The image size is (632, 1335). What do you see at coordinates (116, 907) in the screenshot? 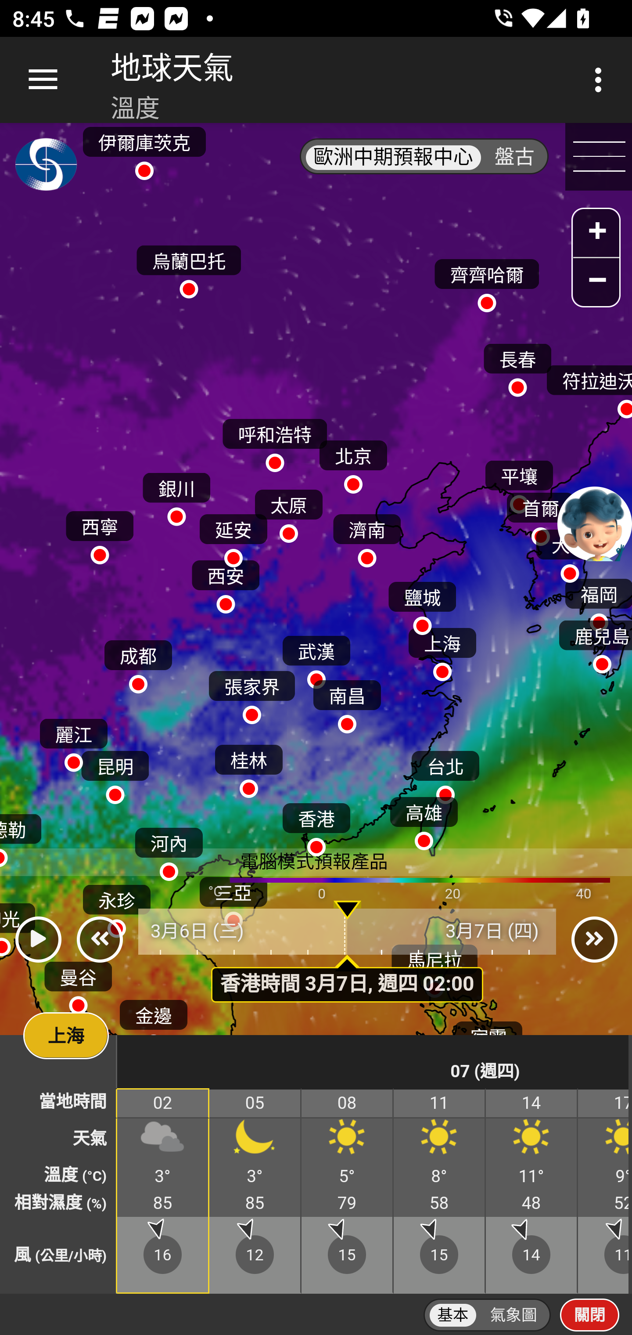
I see `永珍` at bounding box center [116, 907].